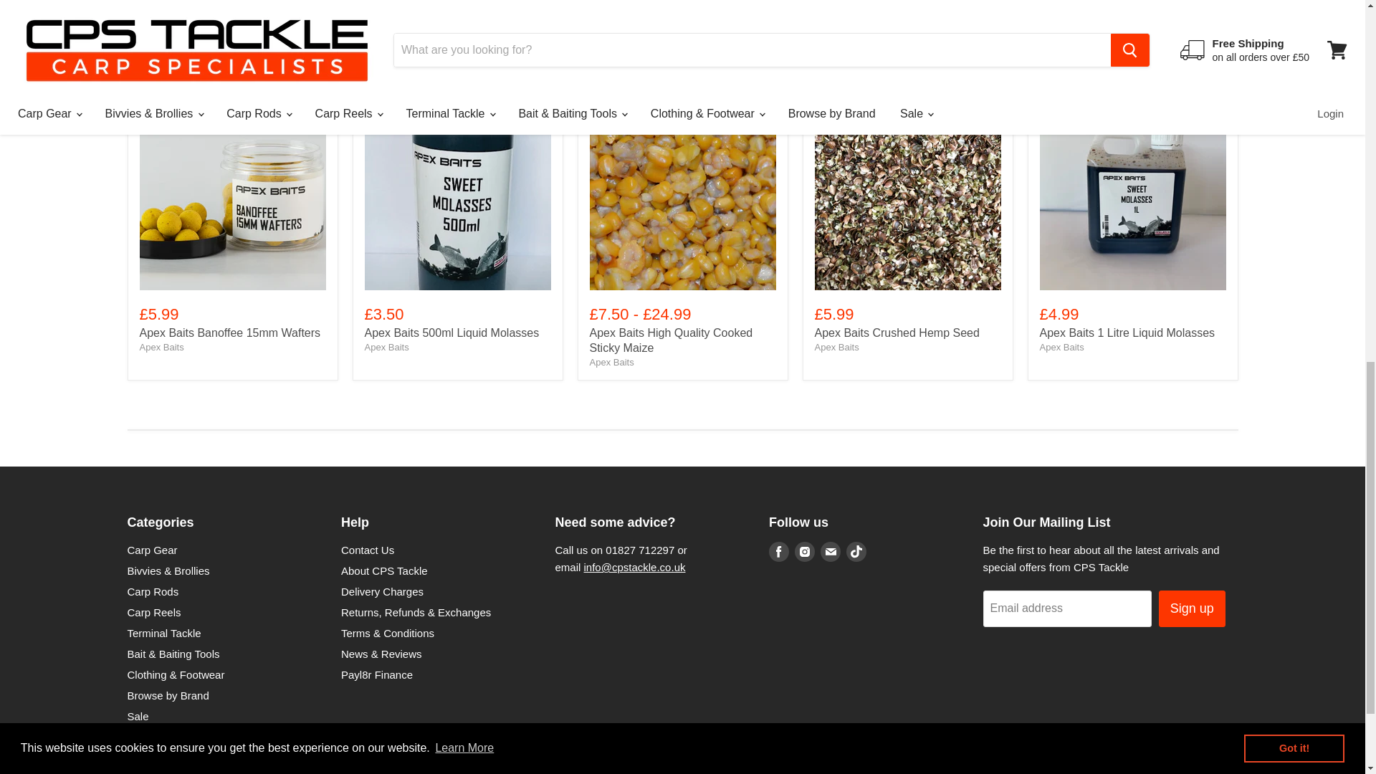  Describe the element at coordinates (611, 362) in the screenshot. I see `Apex Baits` at that location.